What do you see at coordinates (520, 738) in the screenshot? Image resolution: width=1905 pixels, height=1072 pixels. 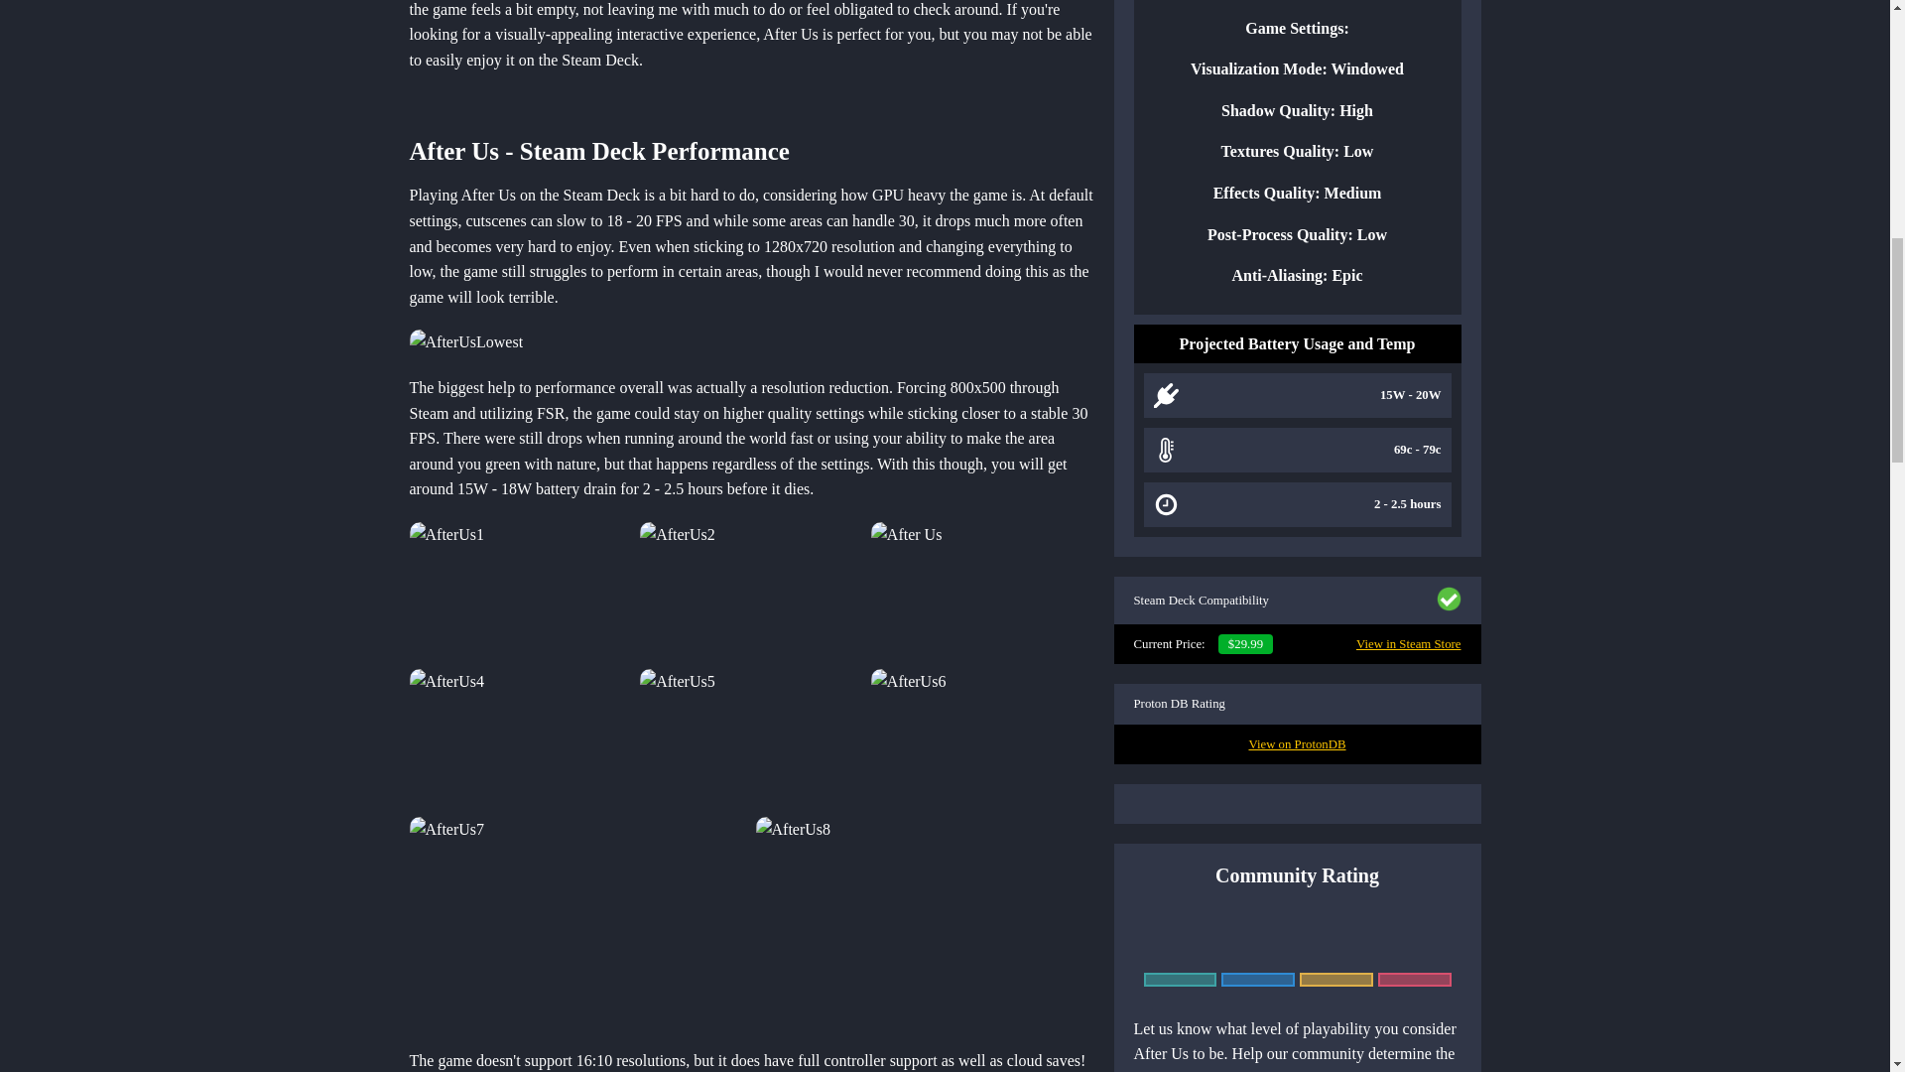 I see `After Us 5` at bounding box center [520, 738].